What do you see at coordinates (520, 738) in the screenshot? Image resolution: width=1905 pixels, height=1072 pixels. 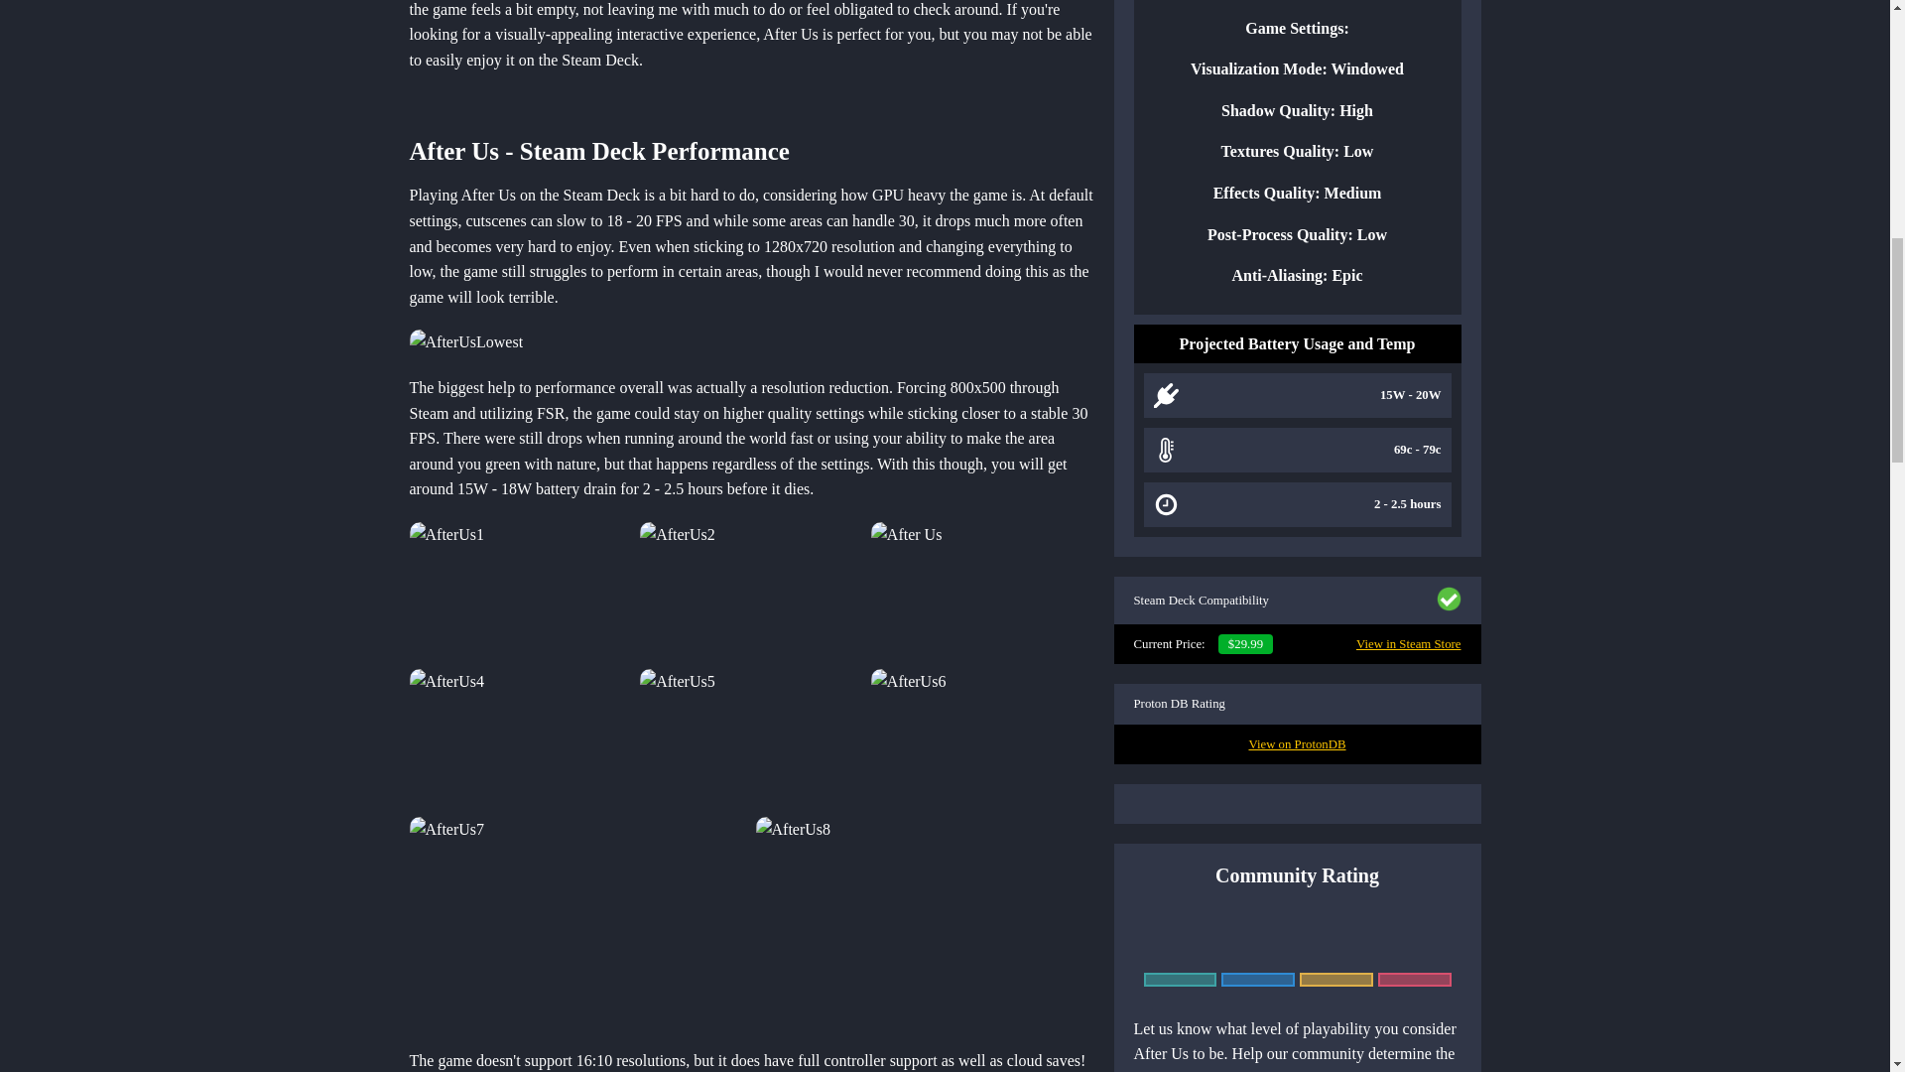 I see `After Us 5` at bounding box center [520, 738].